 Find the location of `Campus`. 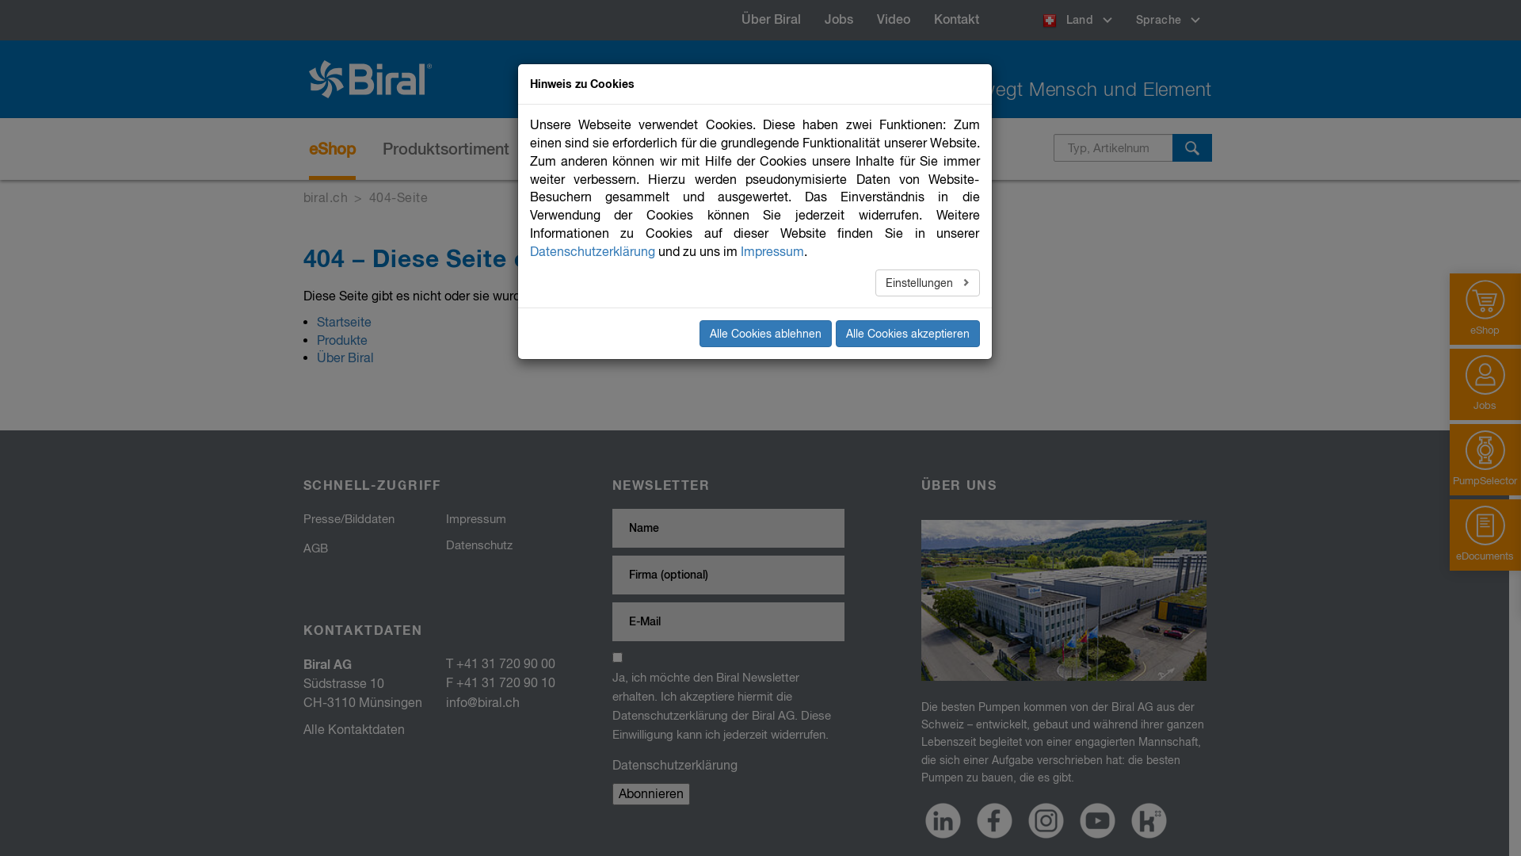

Campus is located at coordinates (856, 149).